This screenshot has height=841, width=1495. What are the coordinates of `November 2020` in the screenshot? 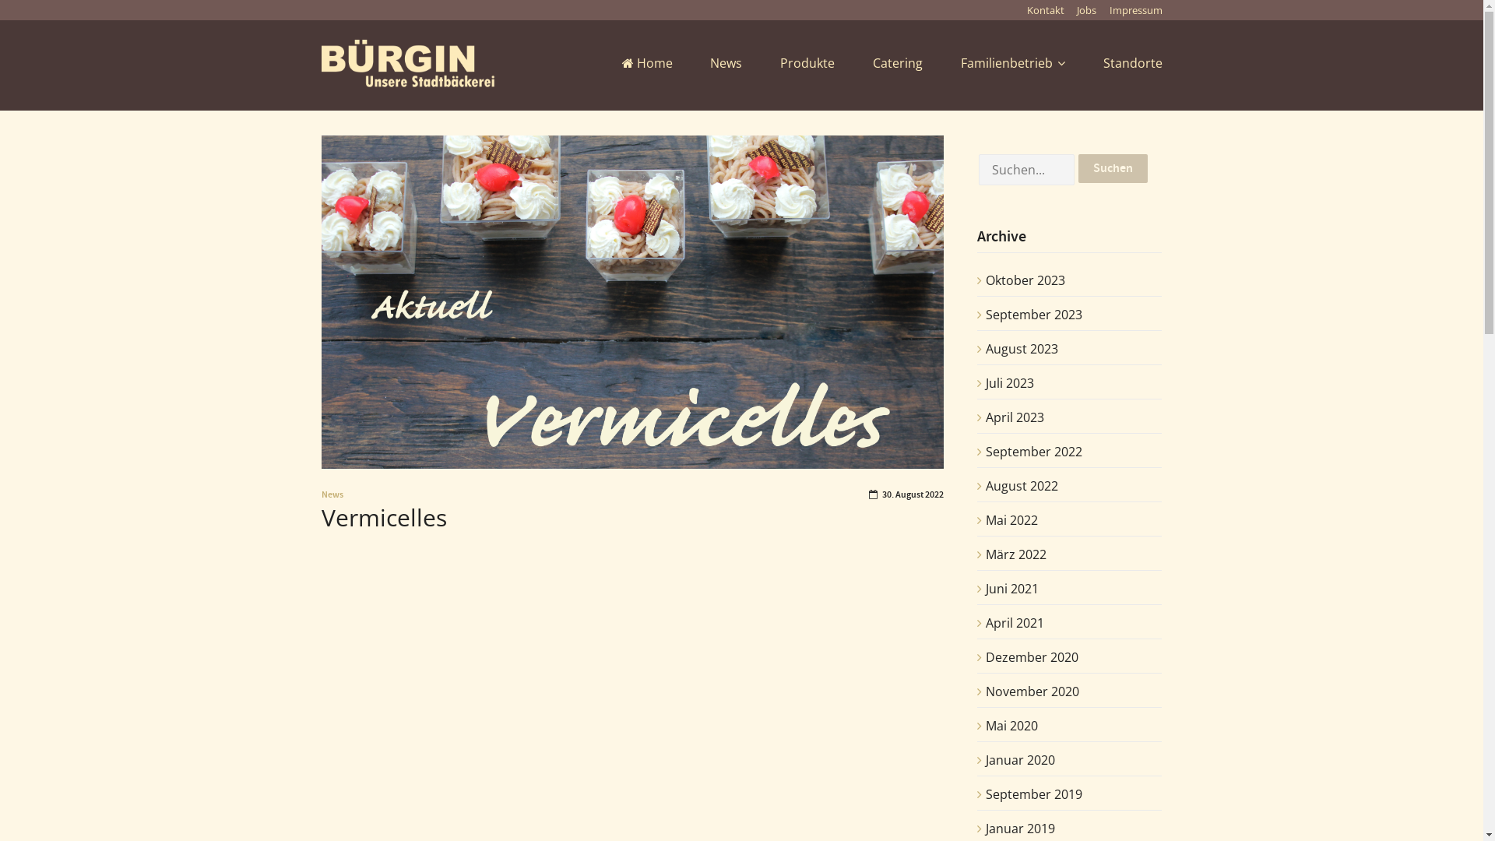 It's located at (1032, 691).